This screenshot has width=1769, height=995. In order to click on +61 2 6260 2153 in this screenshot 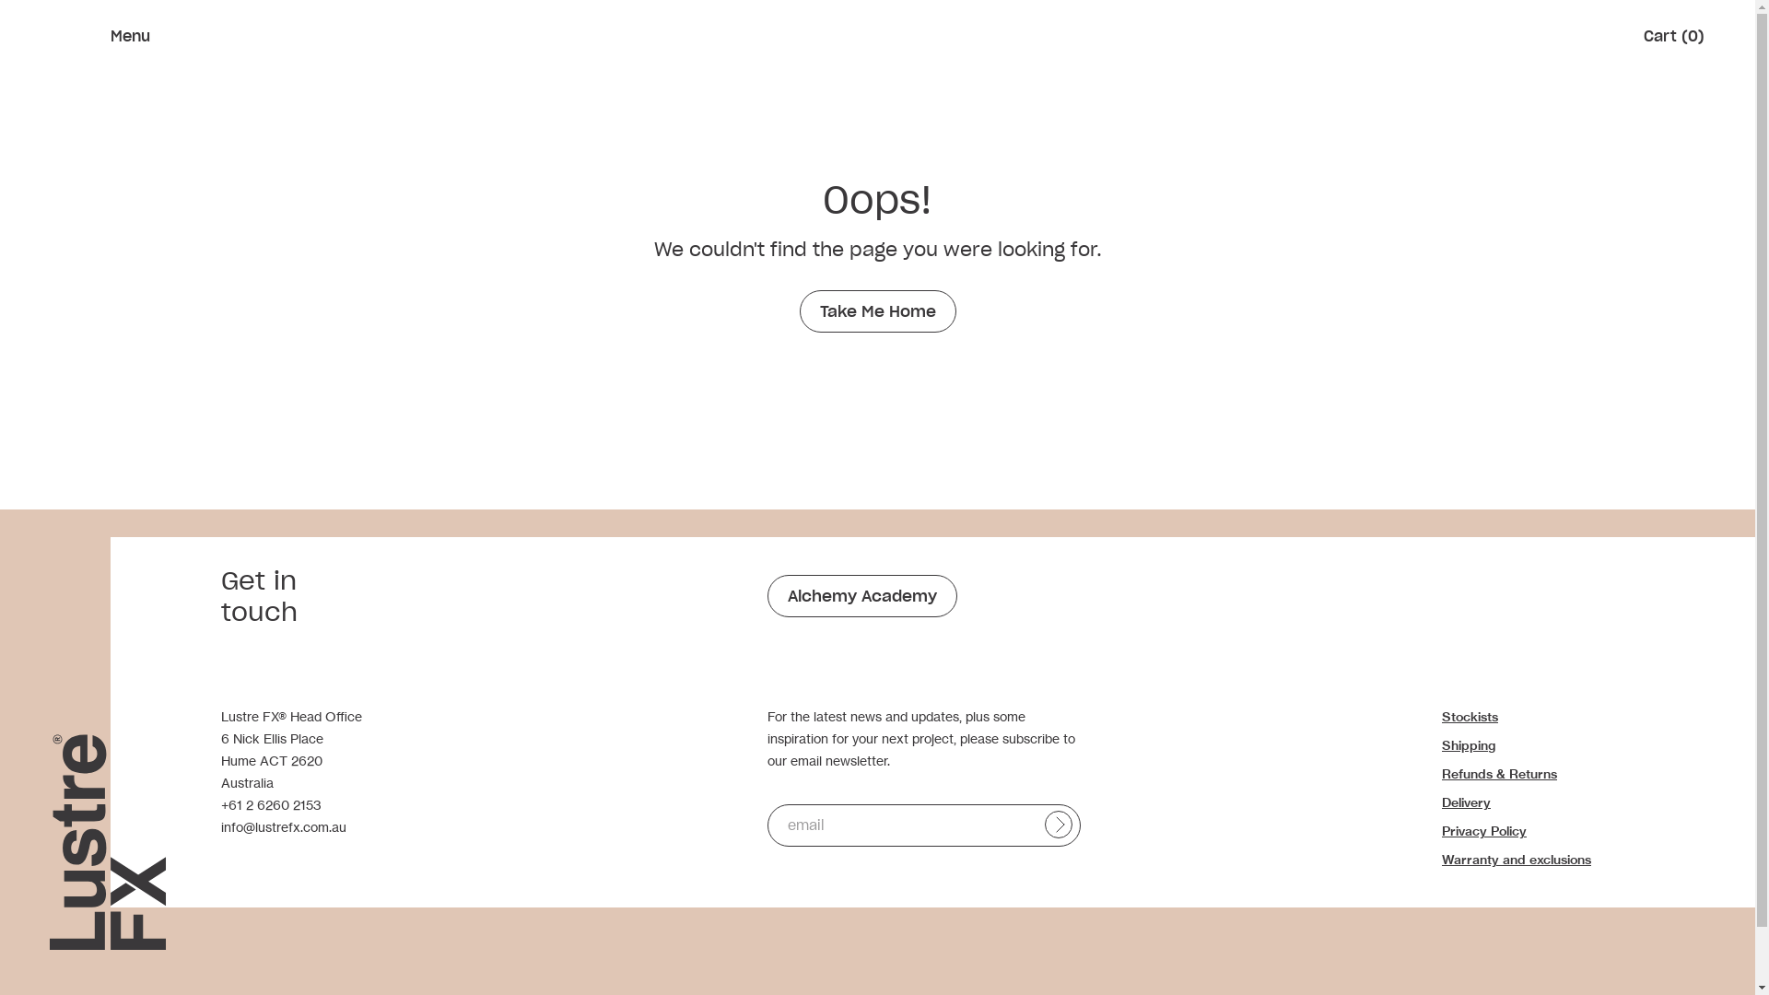, I will do `click(271, 805)`.